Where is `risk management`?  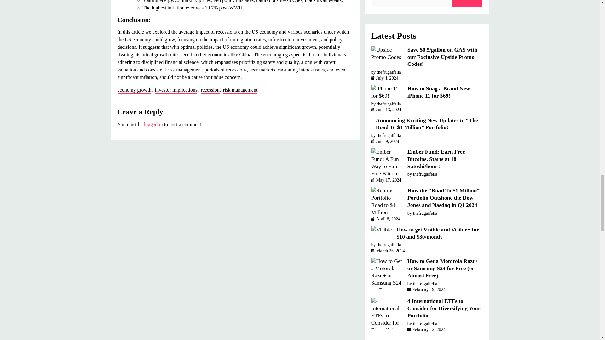 risk management is located at coordinates (240, 91).